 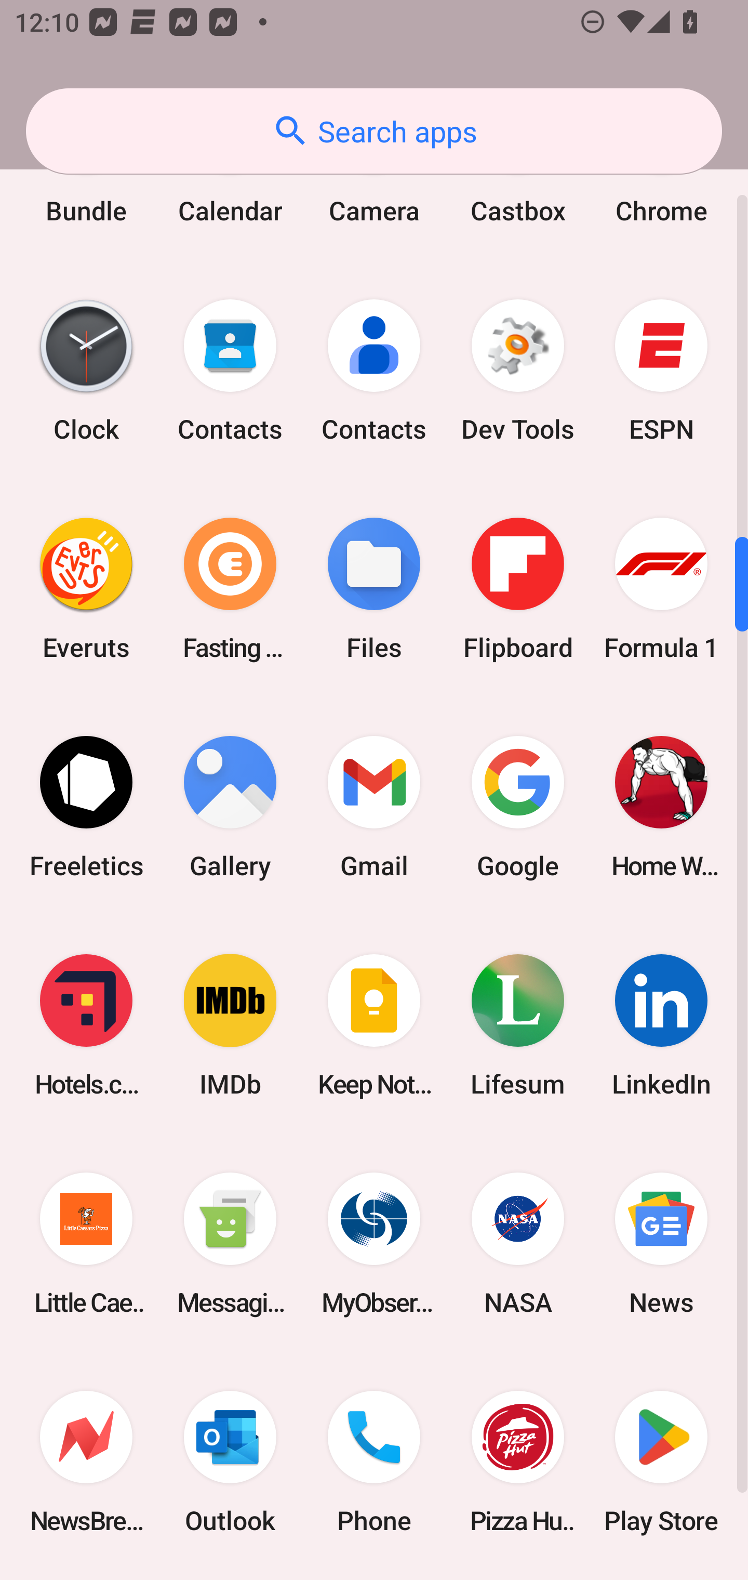 What do you see at coordinates (517, 1243) in the screenshot?
I see `NASA` at bounding box center [517, 1243].